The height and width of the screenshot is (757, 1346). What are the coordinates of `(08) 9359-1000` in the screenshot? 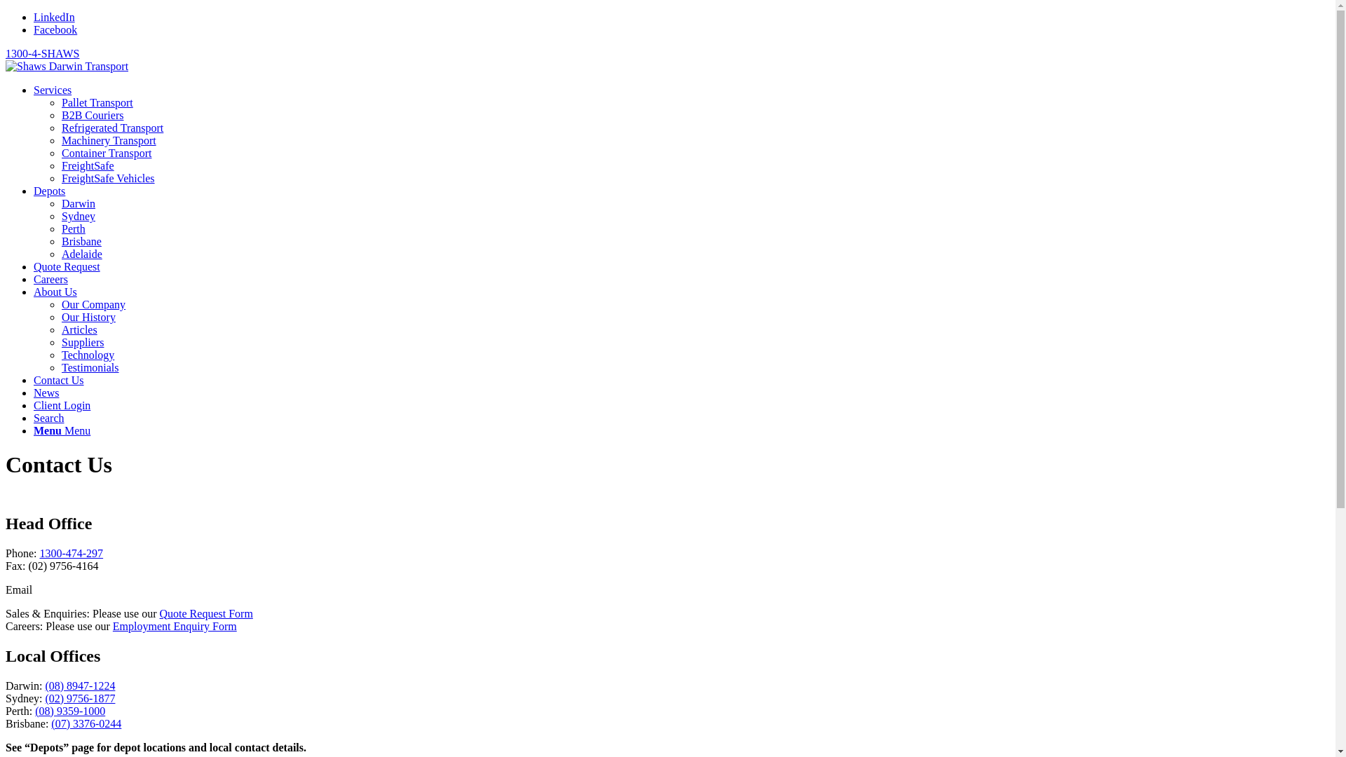 It's located at (70, 711).